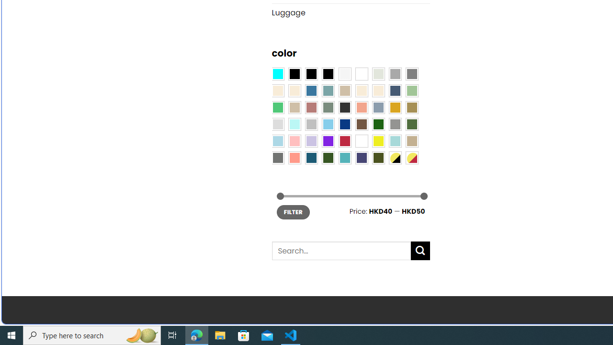 This screenshot has height=345, width=613. I want to click on Gold, so click(395, 107).